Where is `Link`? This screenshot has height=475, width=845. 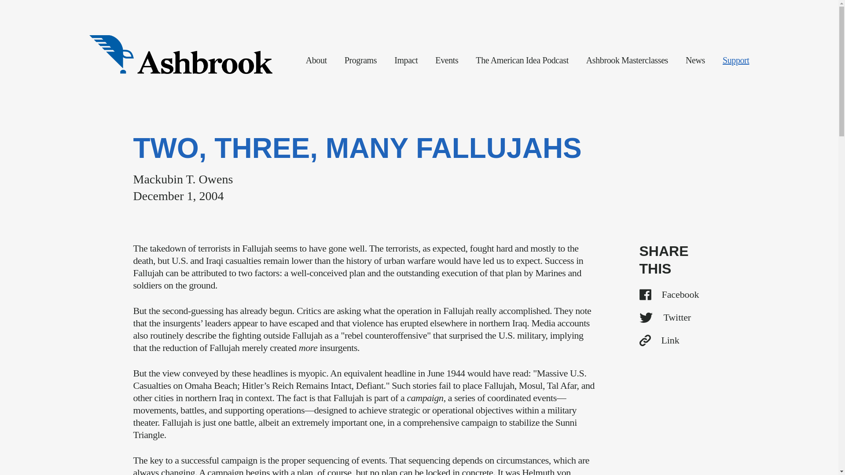
Link is located at coordinates (672, 340).